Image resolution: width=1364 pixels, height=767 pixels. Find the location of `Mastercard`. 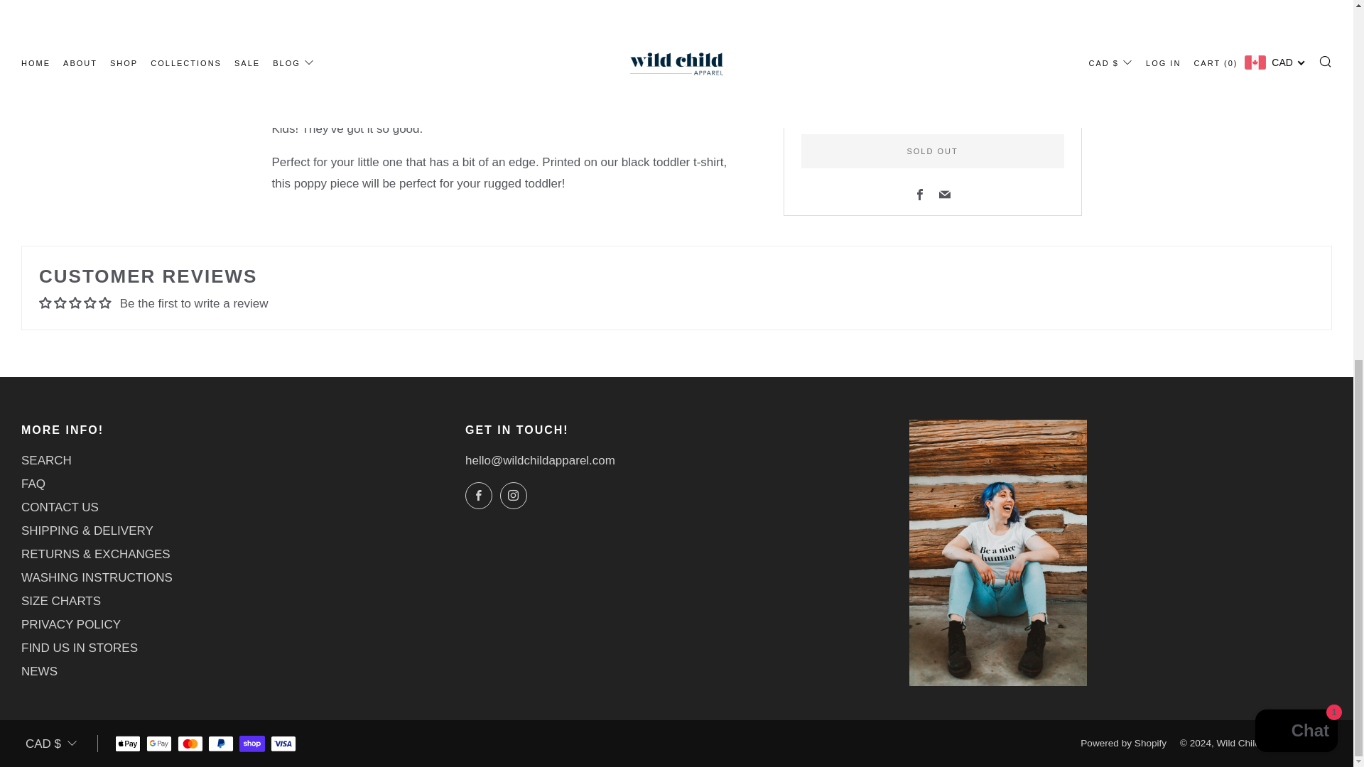

Mastercard is located at coordinates (190, 744).